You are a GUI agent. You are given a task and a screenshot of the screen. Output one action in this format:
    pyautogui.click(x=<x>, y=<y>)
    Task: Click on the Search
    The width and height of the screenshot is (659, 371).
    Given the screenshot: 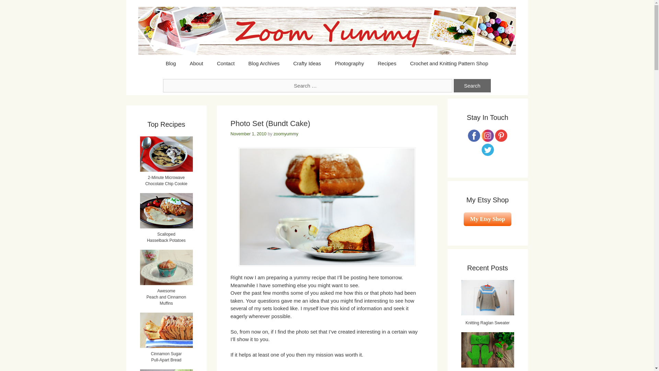 What is the action you would take?
    pyautogui.click(x=472, y=86)
    